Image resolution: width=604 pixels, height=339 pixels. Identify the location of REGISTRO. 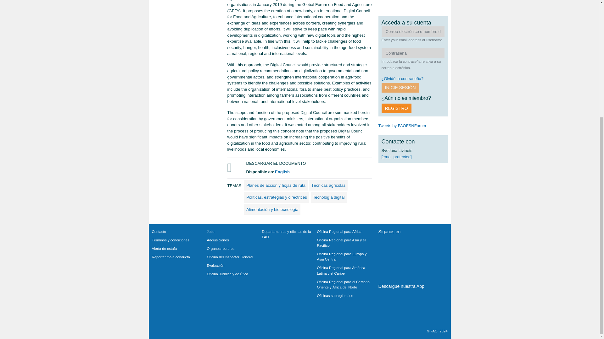
(396, 108).